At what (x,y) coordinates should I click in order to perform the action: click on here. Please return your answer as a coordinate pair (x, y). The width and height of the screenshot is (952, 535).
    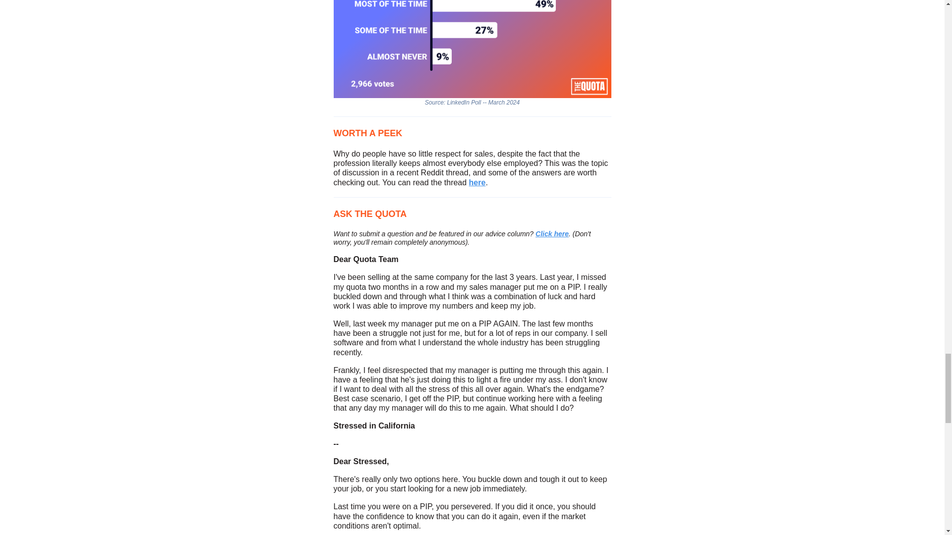
    Looking at the image, I should click on (477, 182).